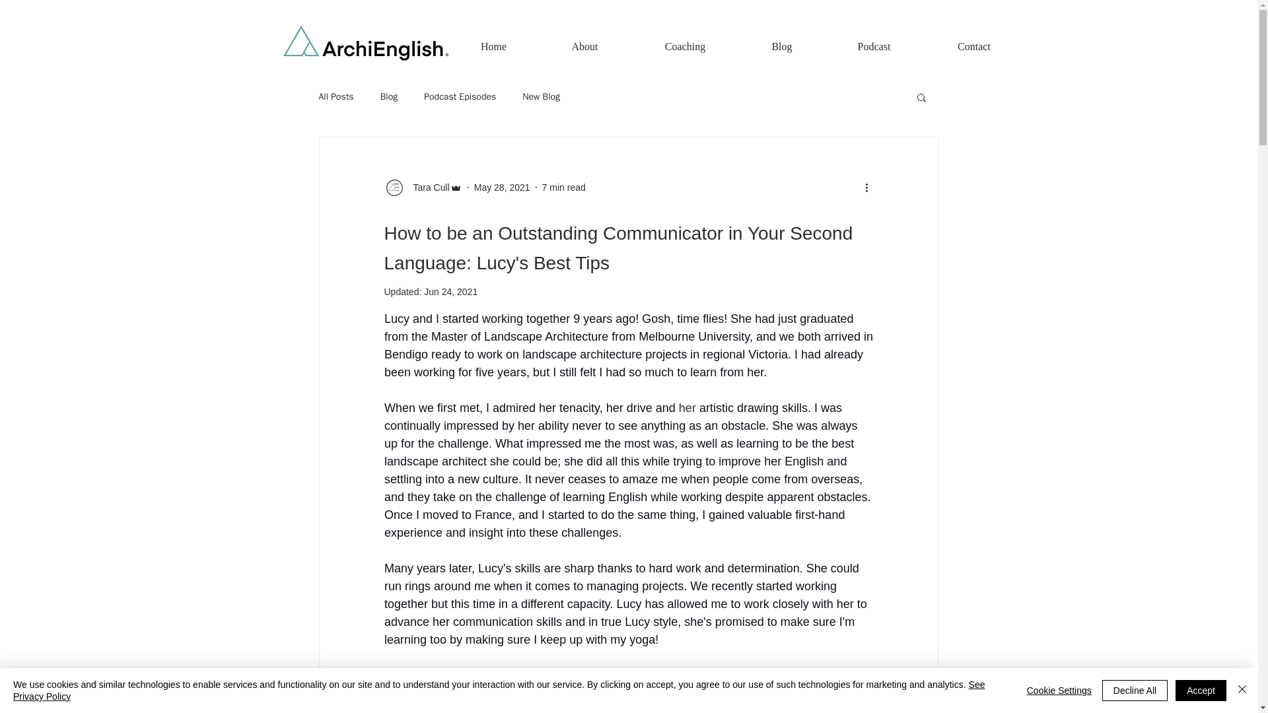 The width and height of the screenshot is (1268, 713). What do you see at coordinates (874, 41) in the screenshot?
I see `Podcast` at bounding box center [874, 41].